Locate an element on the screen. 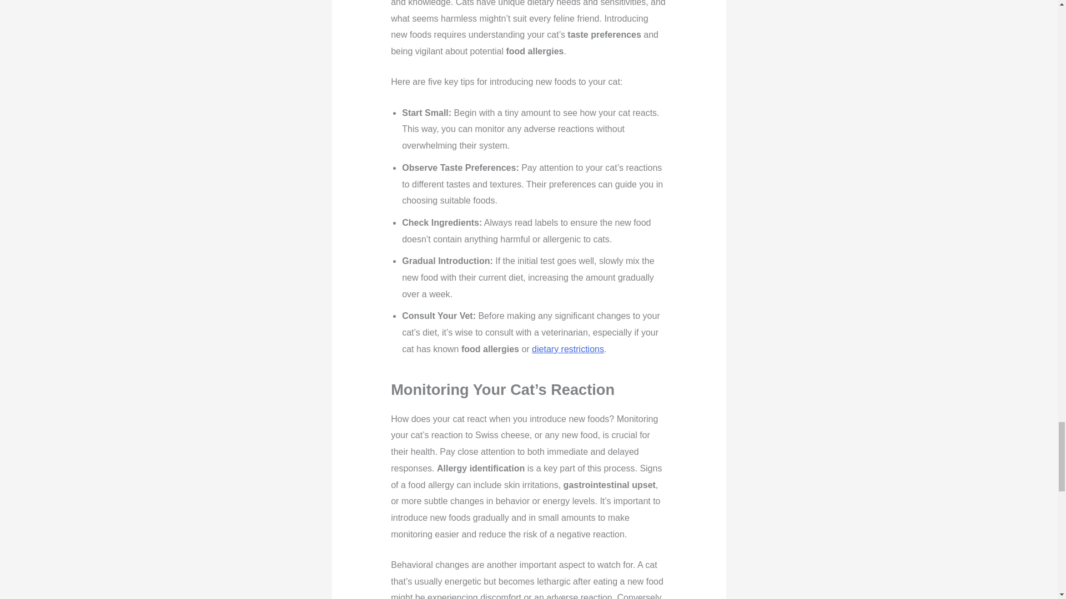  dietary restrictions is located at coordinates (568, 349).